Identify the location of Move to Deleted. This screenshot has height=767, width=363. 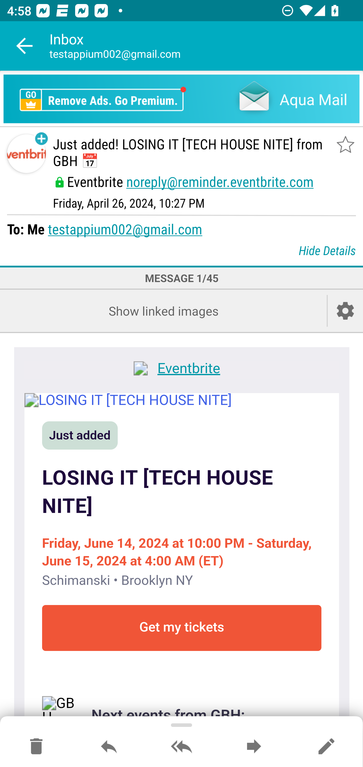
(36, 747).